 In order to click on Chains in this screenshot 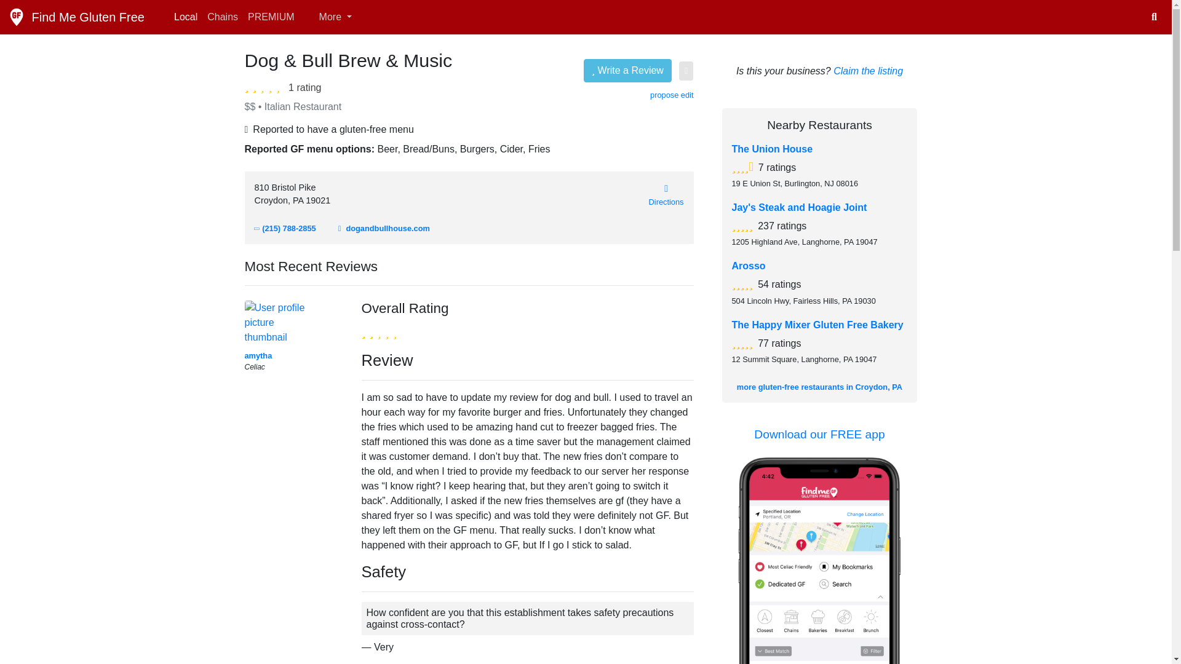, I will do `click(223, 17)`.